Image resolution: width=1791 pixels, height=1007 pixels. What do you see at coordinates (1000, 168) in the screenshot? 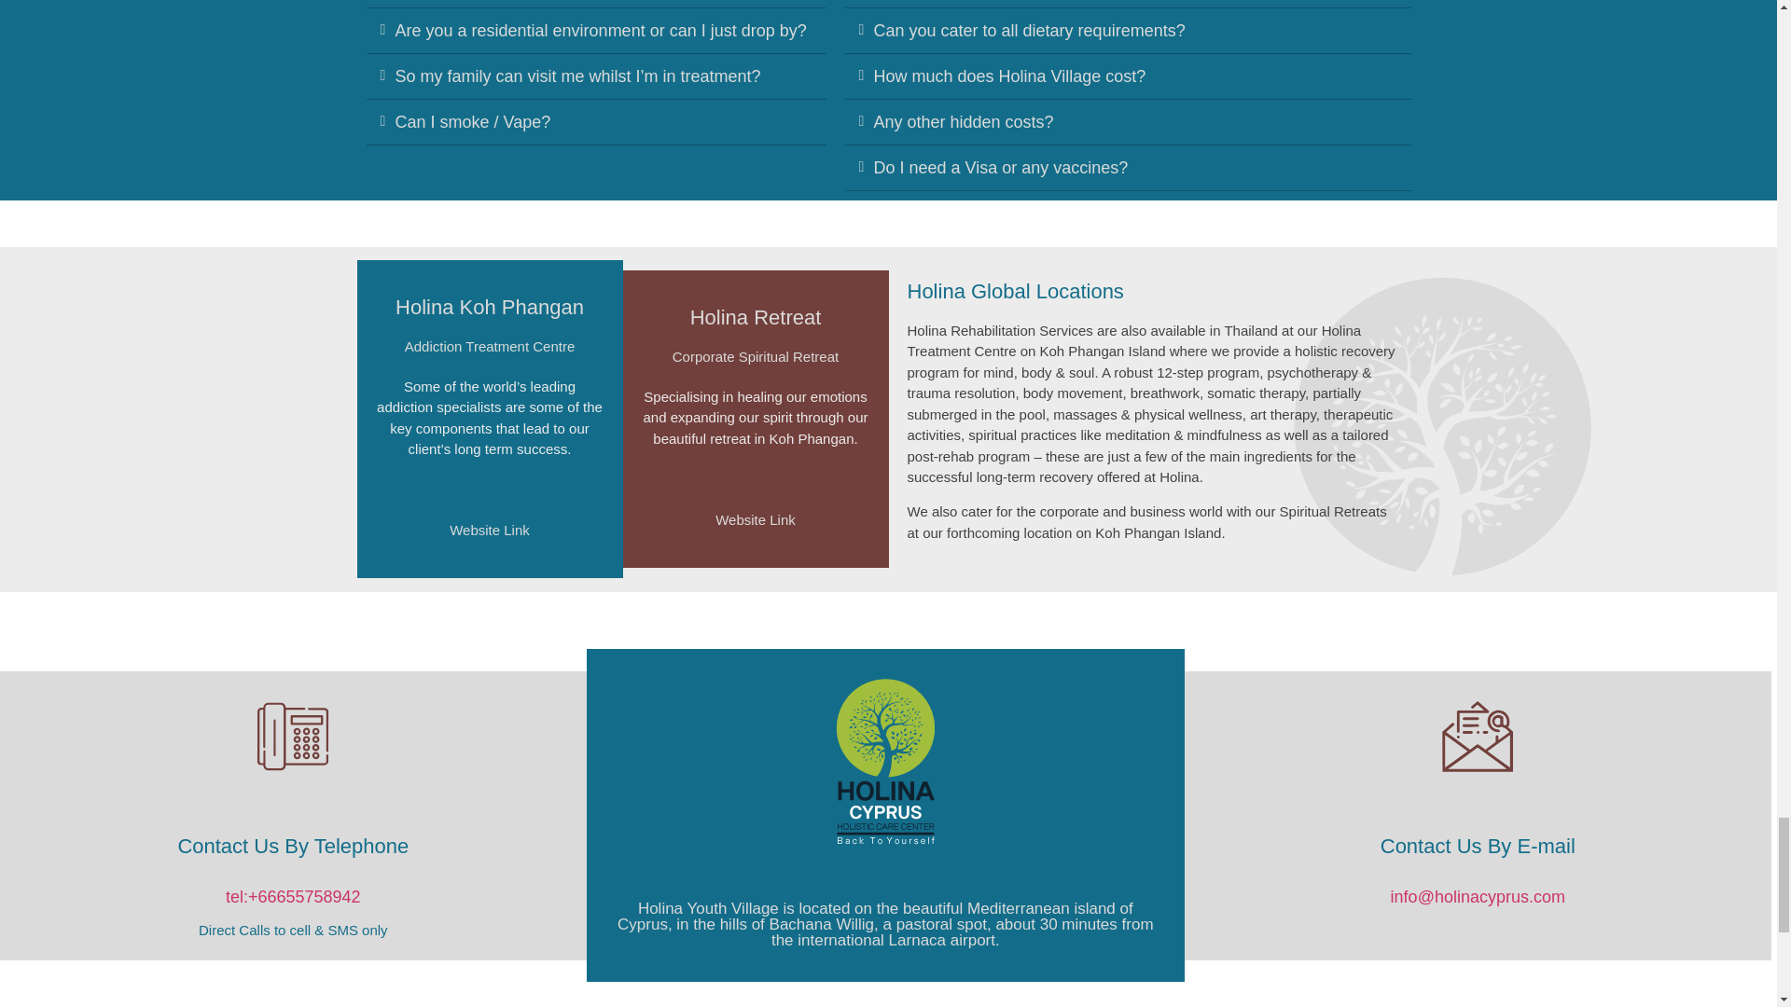
I see `Do I need a Visa or any vaccines?` at bounding box center [1000, 168].